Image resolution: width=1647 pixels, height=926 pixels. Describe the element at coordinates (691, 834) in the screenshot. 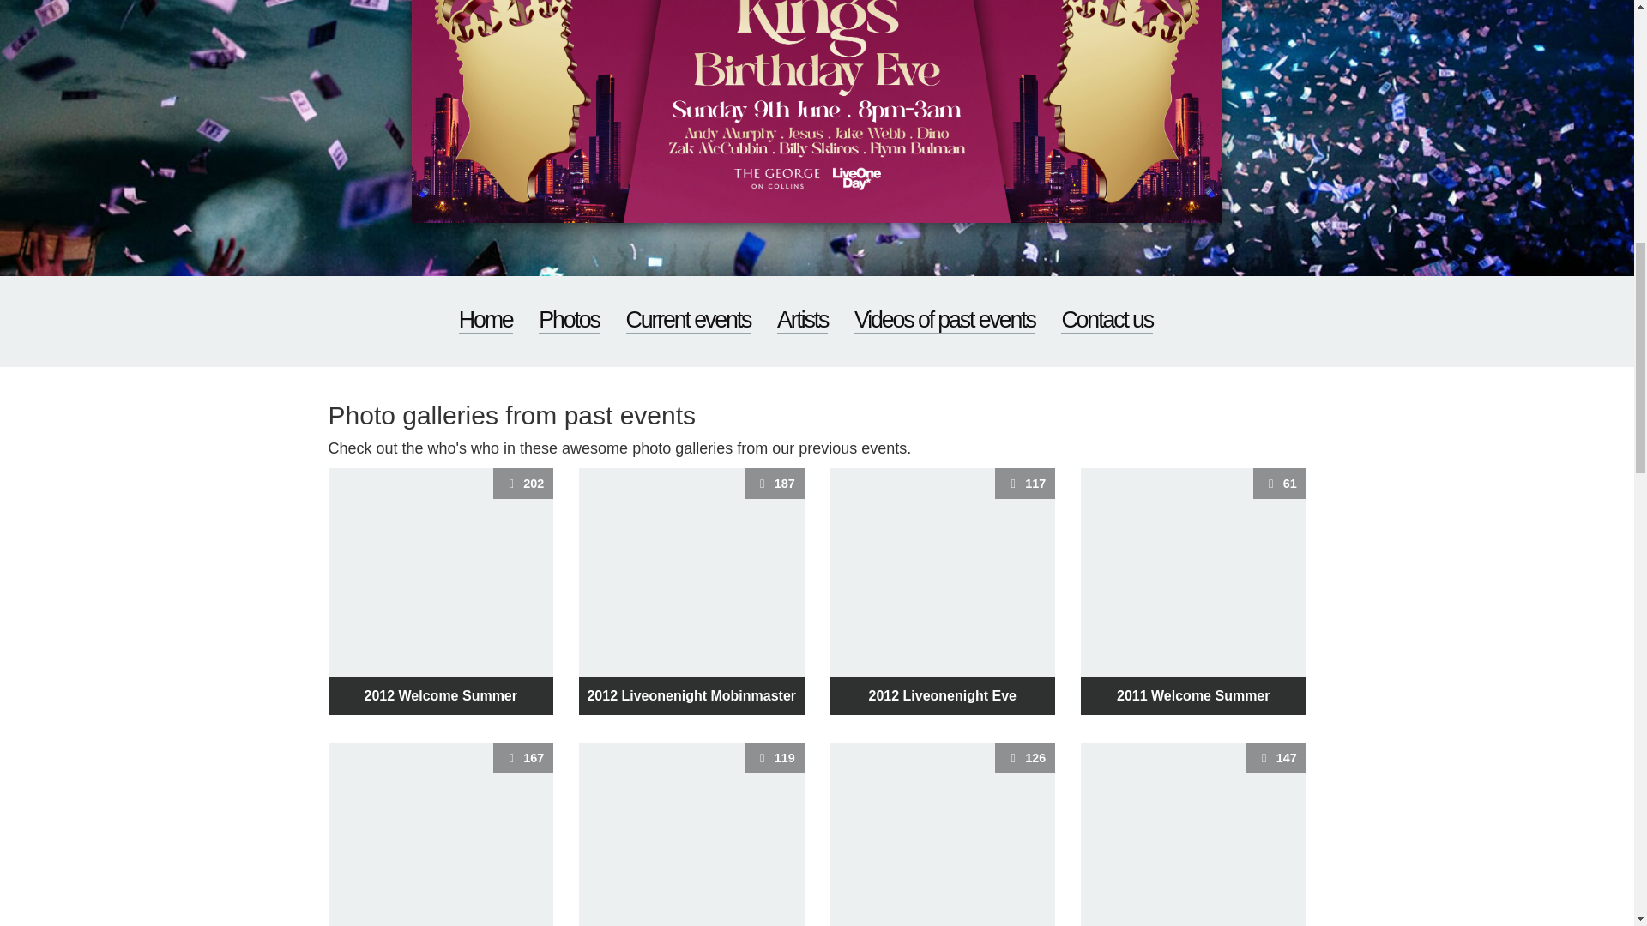

I see `Current events` at that location.